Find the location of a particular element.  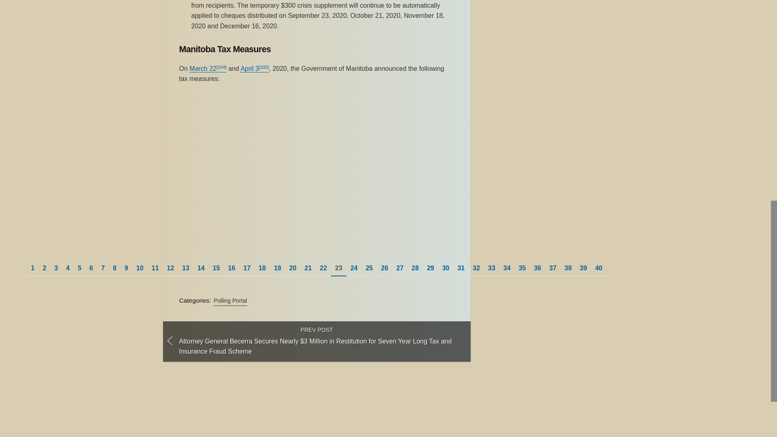

April 3 is located at coordinates (249, 68).